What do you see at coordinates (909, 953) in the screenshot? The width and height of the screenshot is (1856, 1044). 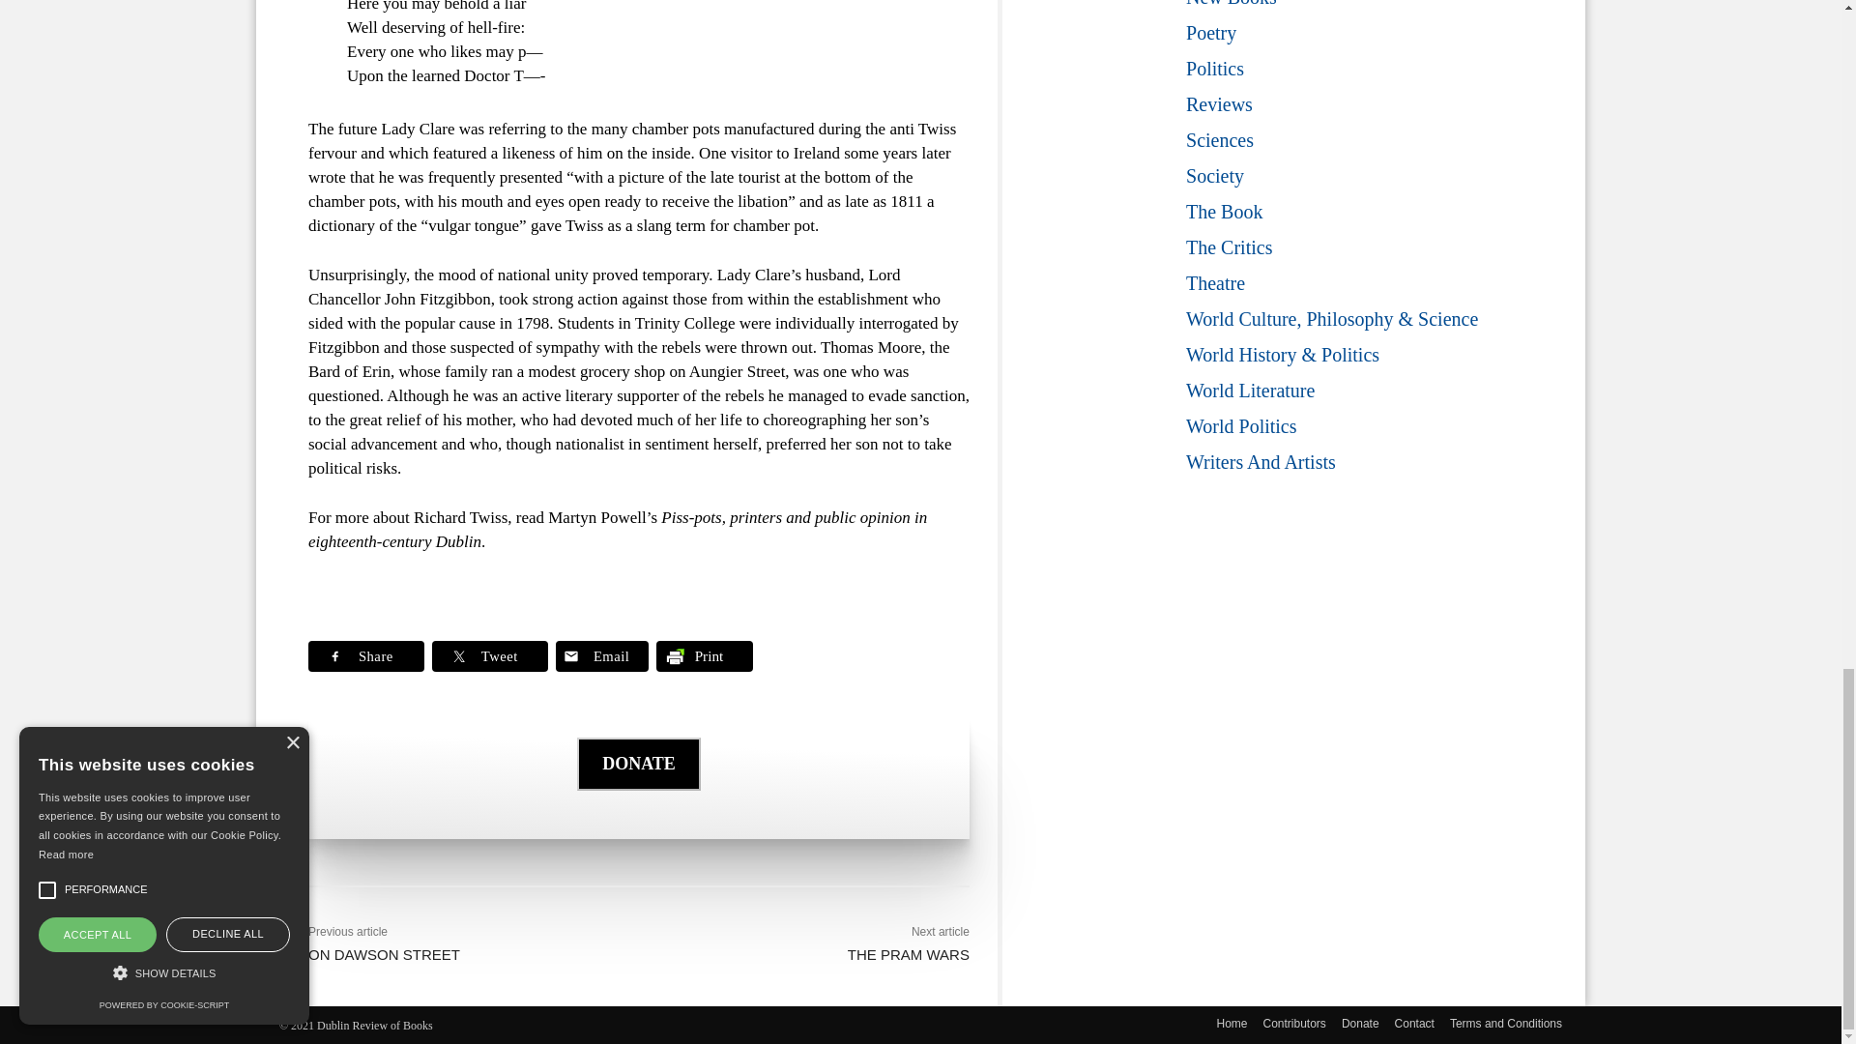 I see `THE PRAM WARS` at bounding box center [909, 953].